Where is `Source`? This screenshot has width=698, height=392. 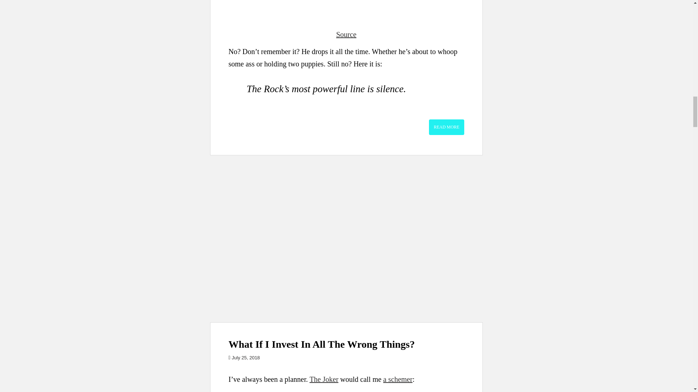
Source is located at coordinates (346, 34).